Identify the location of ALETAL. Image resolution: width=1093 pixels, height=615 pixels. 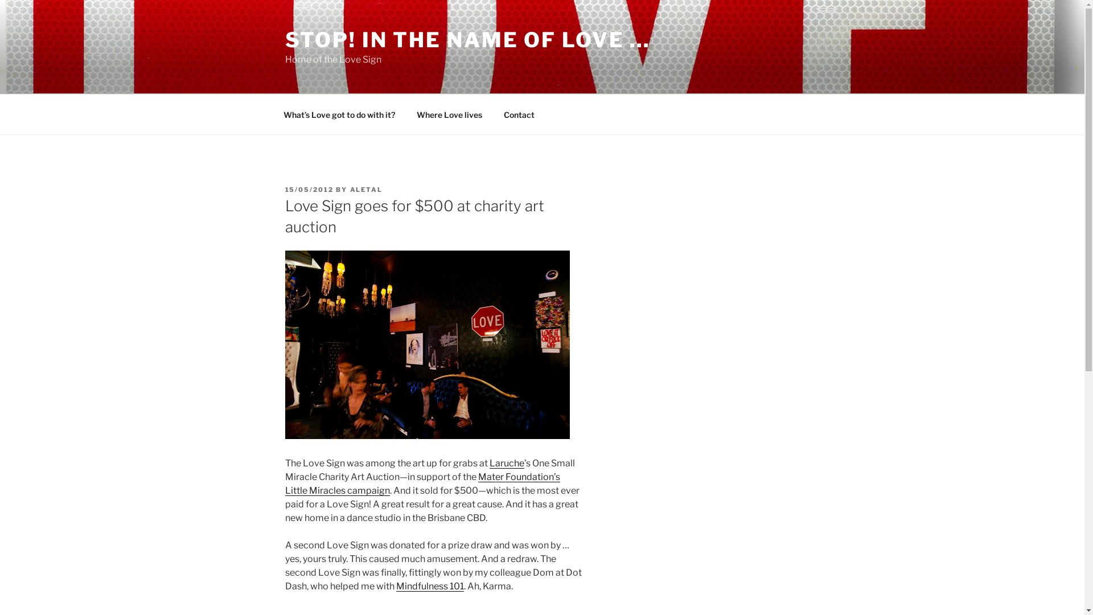
(366, 190).